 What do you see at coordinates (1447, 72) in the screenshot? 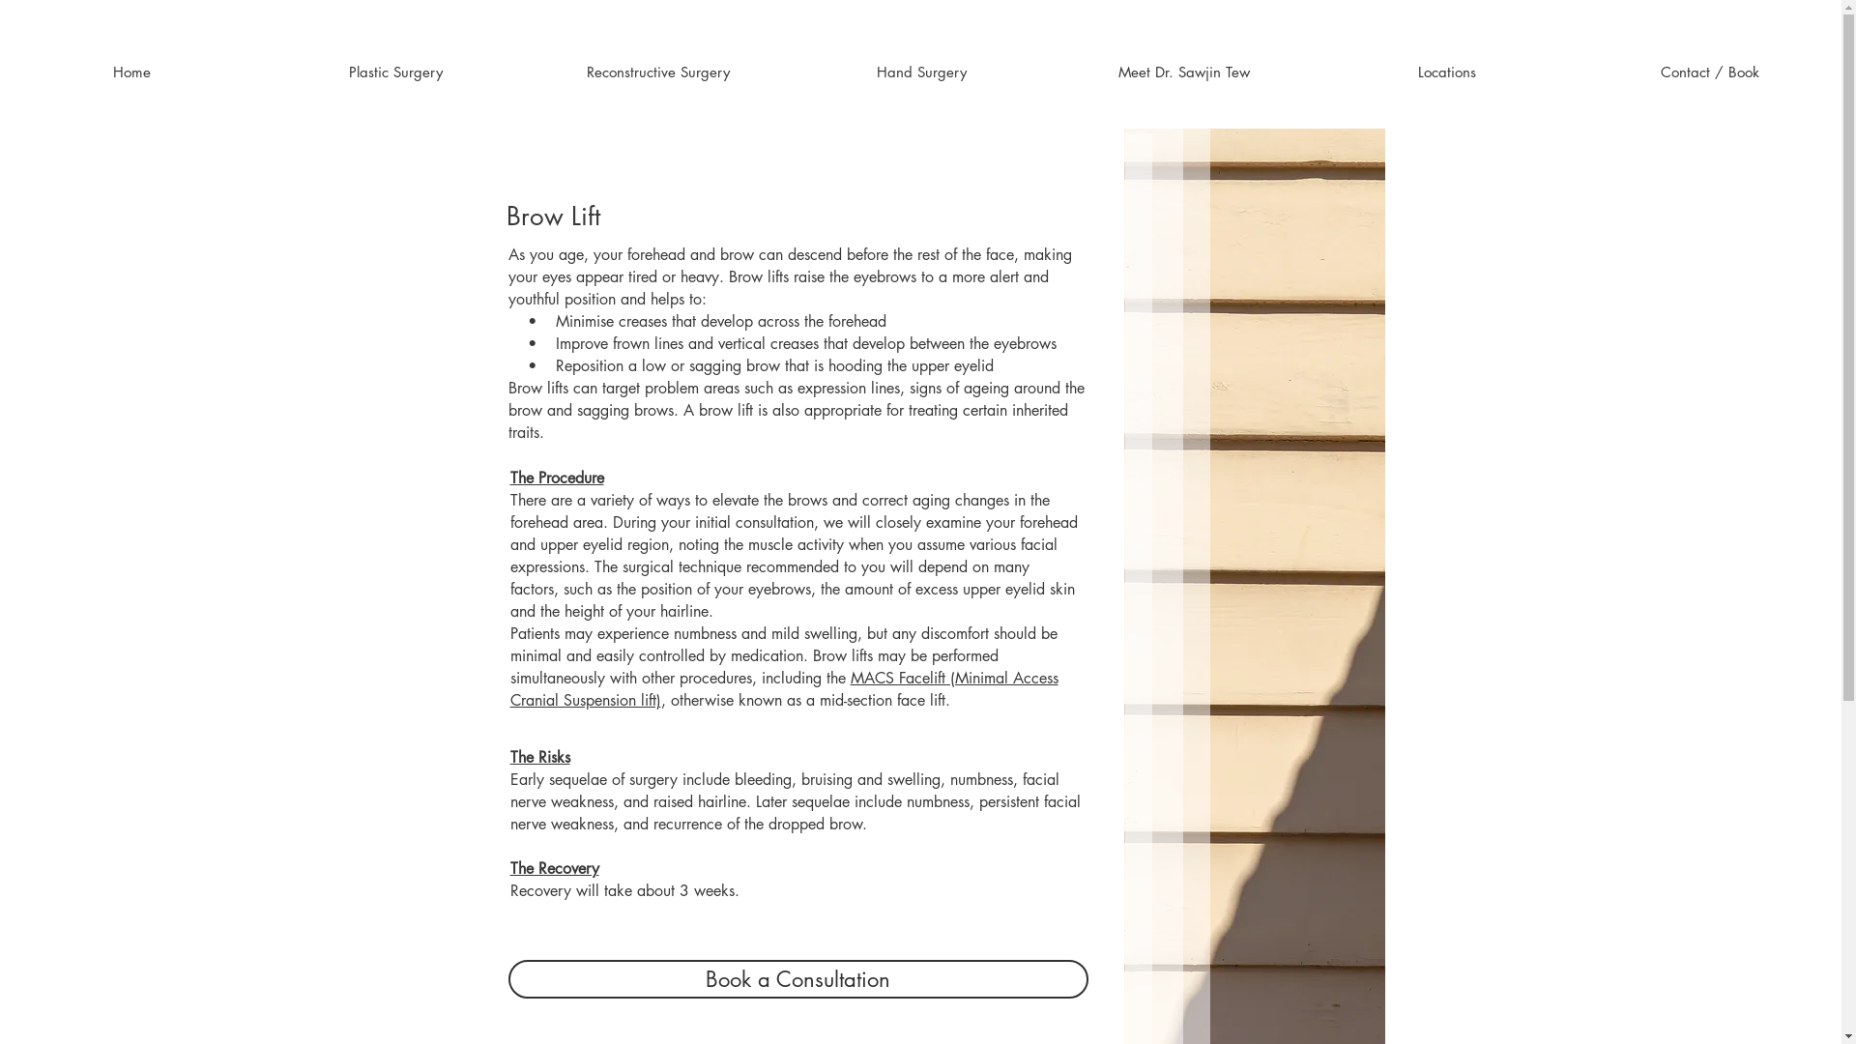
I see `Locations` at bounding box center [1447, 72].